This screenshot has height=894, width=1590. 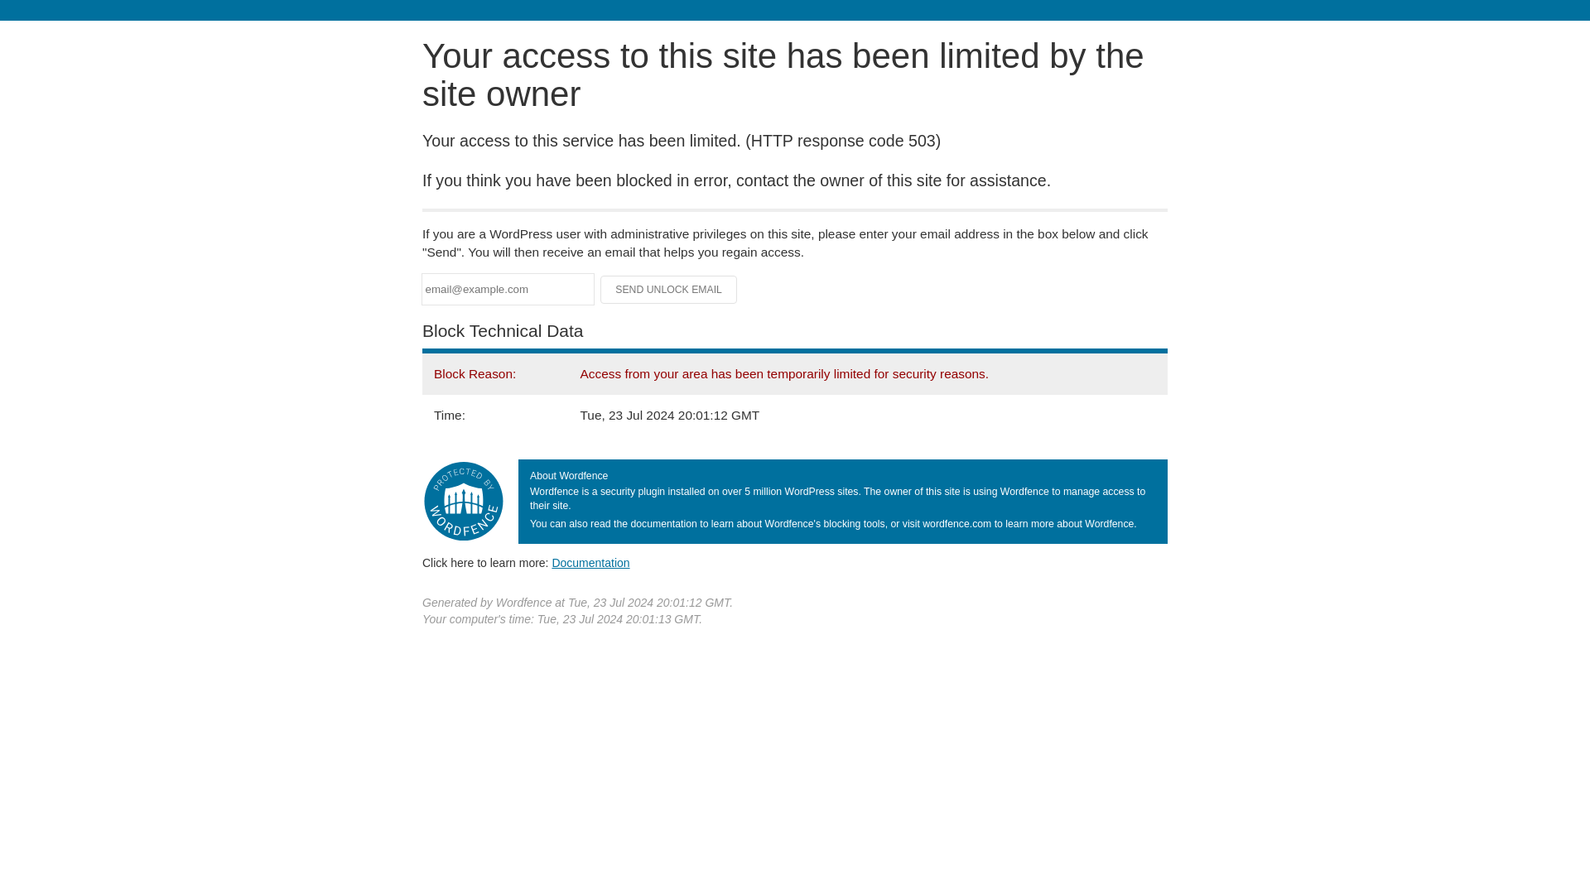 I want to click on Documentation, so click(x=590, y=562).